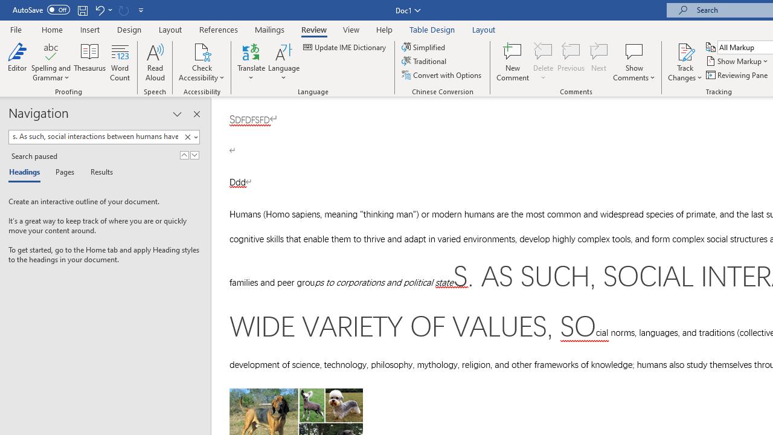  Describe the element at coordinates (425, 62) in the screenshot. I see `Traditional` at that location.